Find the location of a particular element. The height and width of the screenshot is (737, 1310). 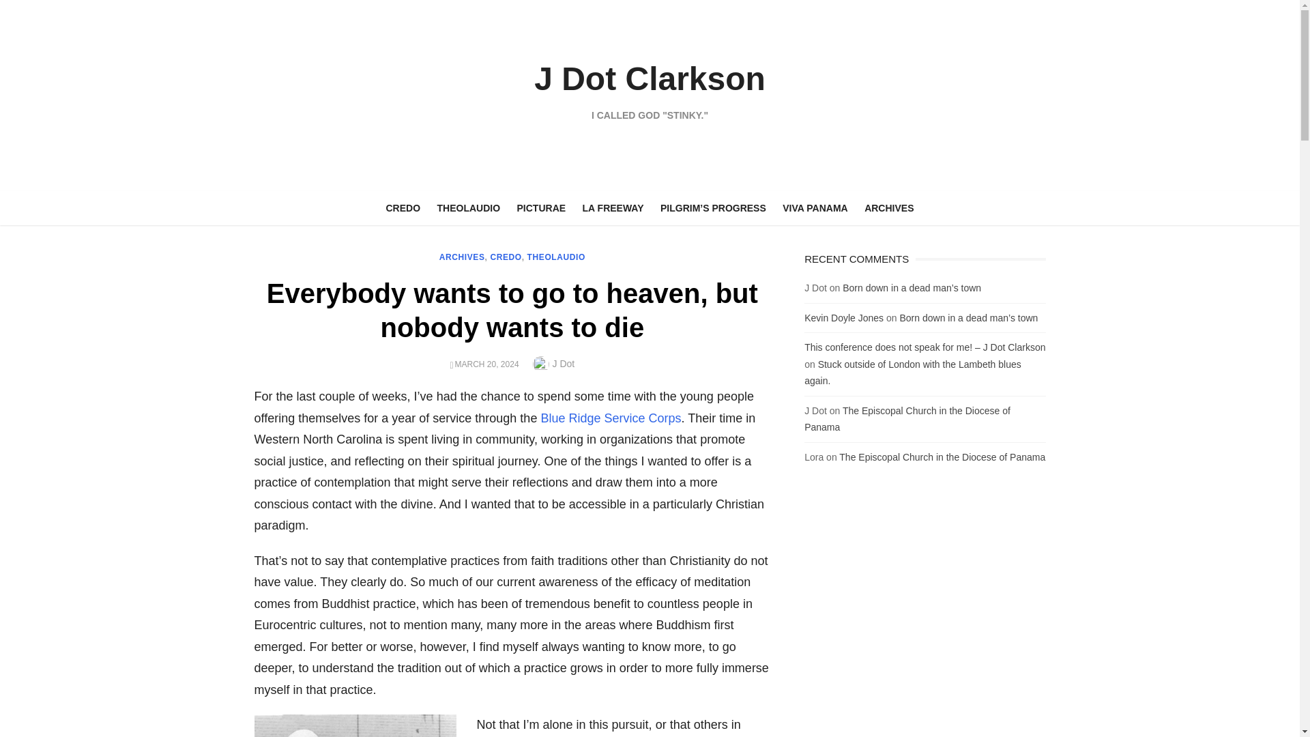

J Dot is located at coordinates (564, 363).